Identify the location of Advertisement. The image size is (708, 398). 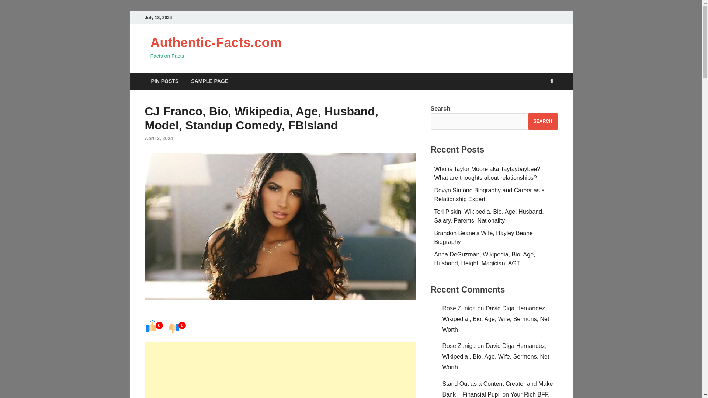
(280, 370).